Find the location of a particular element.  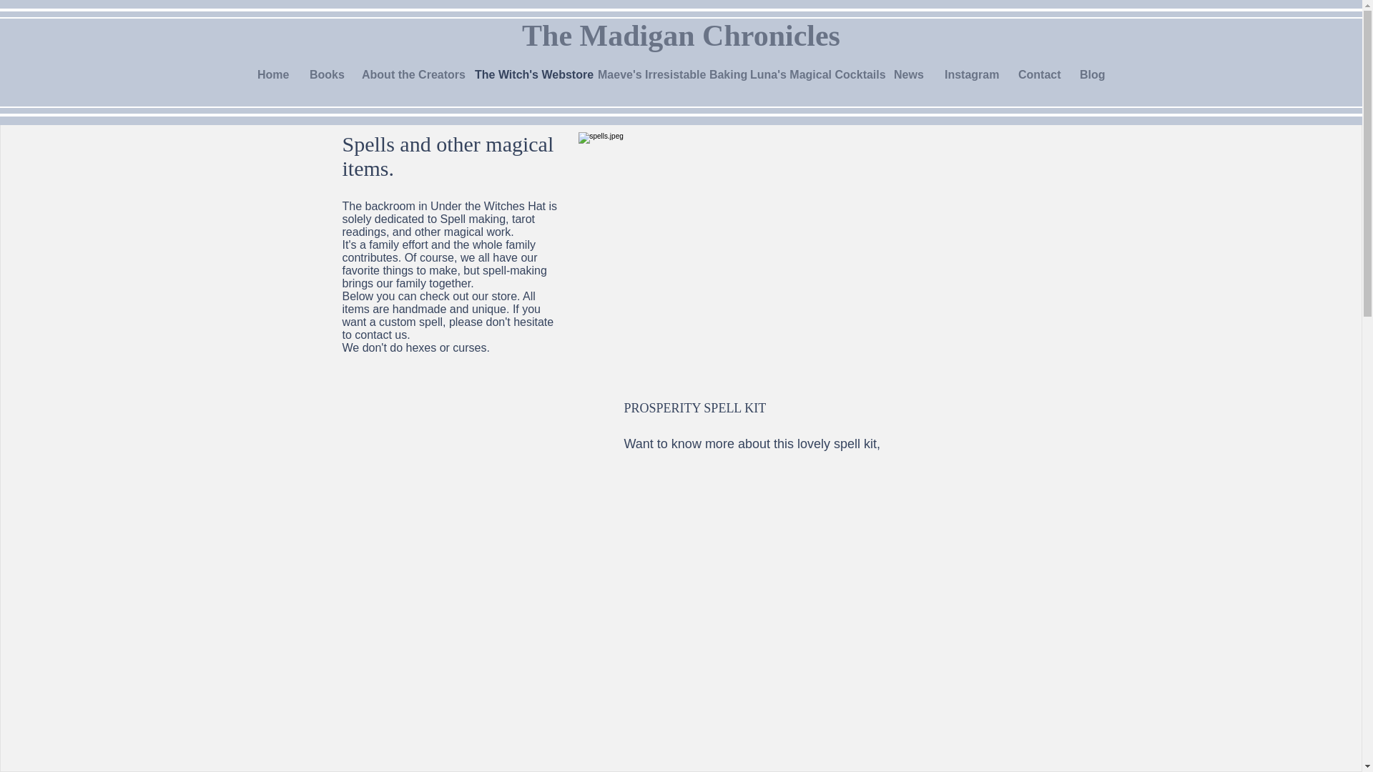

The Witch's Webstore is located at coordinates (525, 74).